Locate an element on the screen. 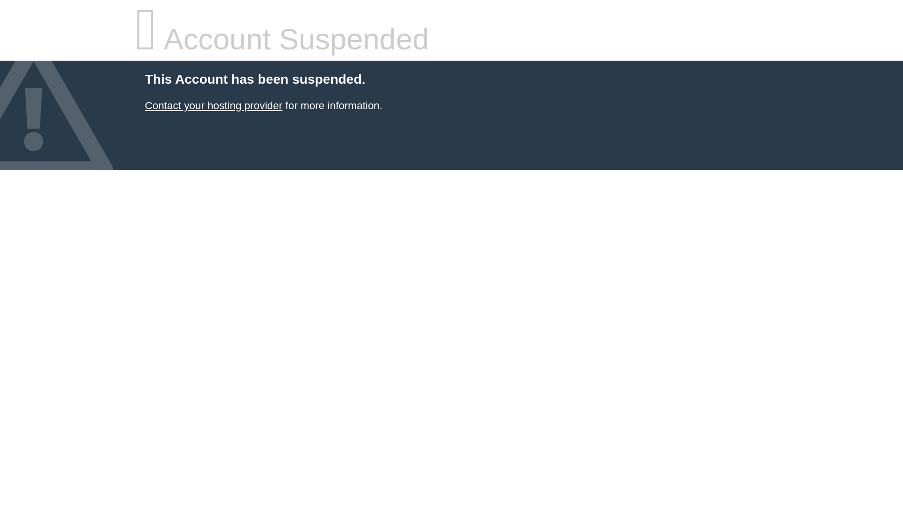 The image size is (903, 508). Contact your hosting provider is located at coordinates (213, 105).